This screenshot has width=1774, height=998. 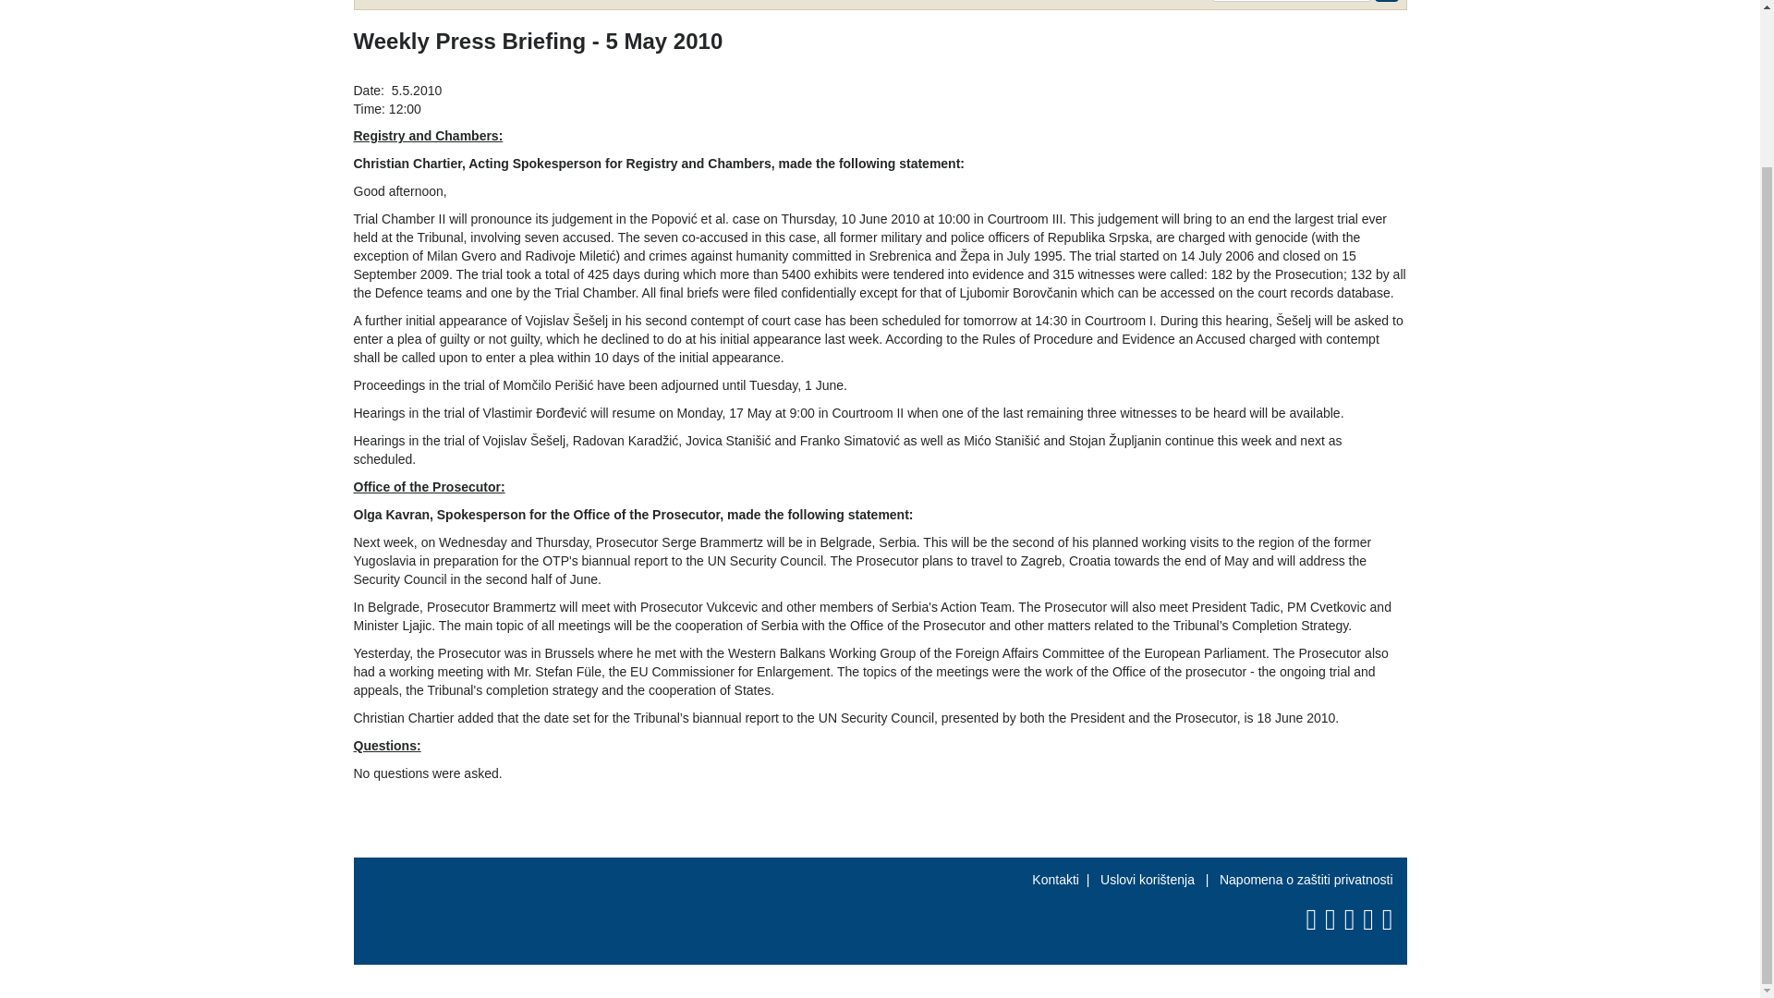 I want to click on IZDVAJAMO, so click(x=850, y=3).